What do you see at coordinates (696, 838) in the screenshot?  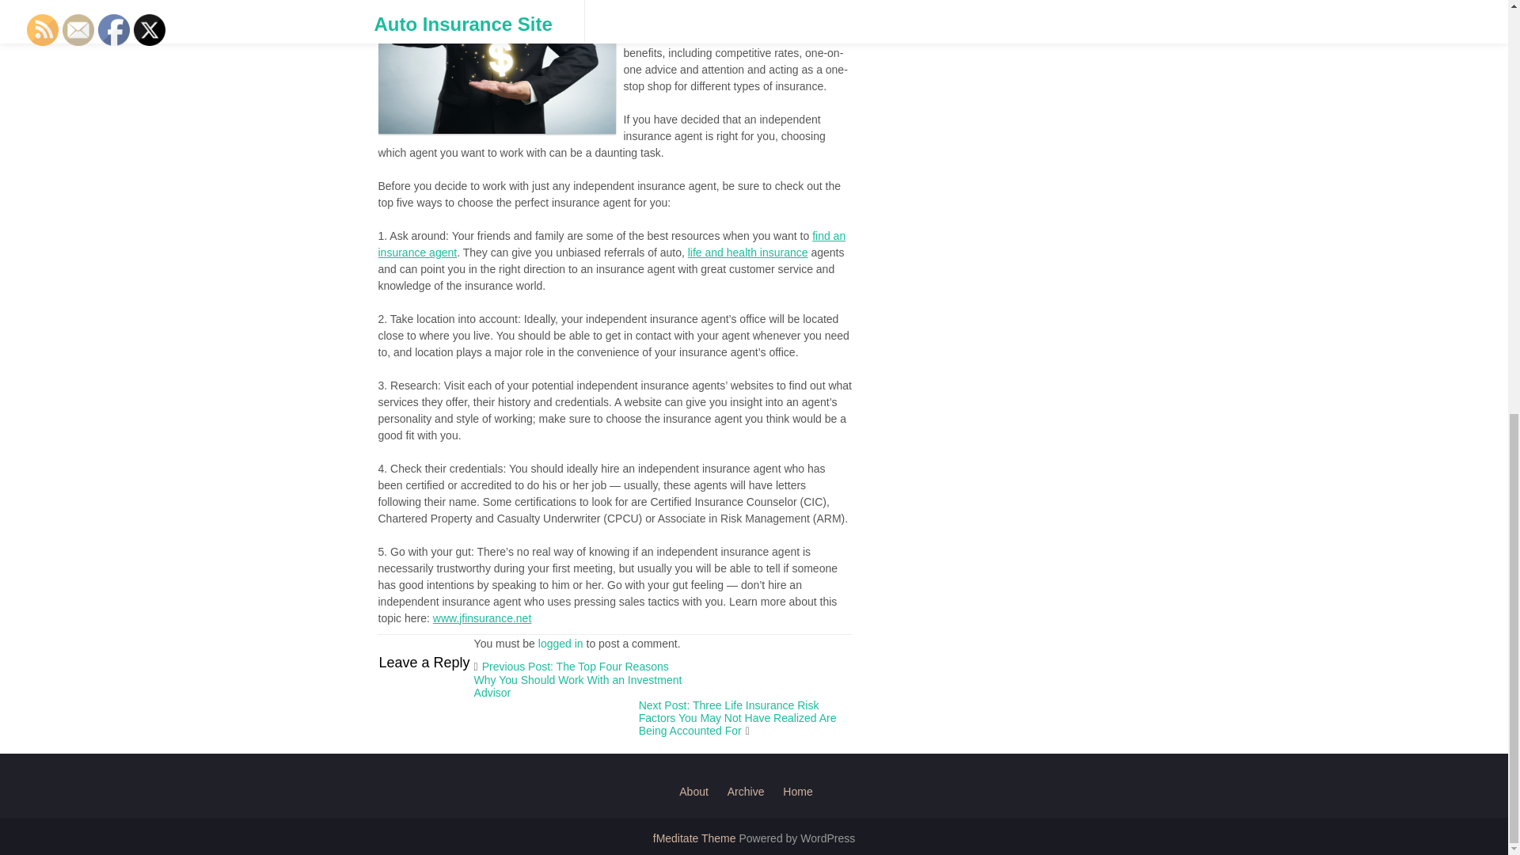 I see `fMeditate Theme` at bounding box center [696, 838].